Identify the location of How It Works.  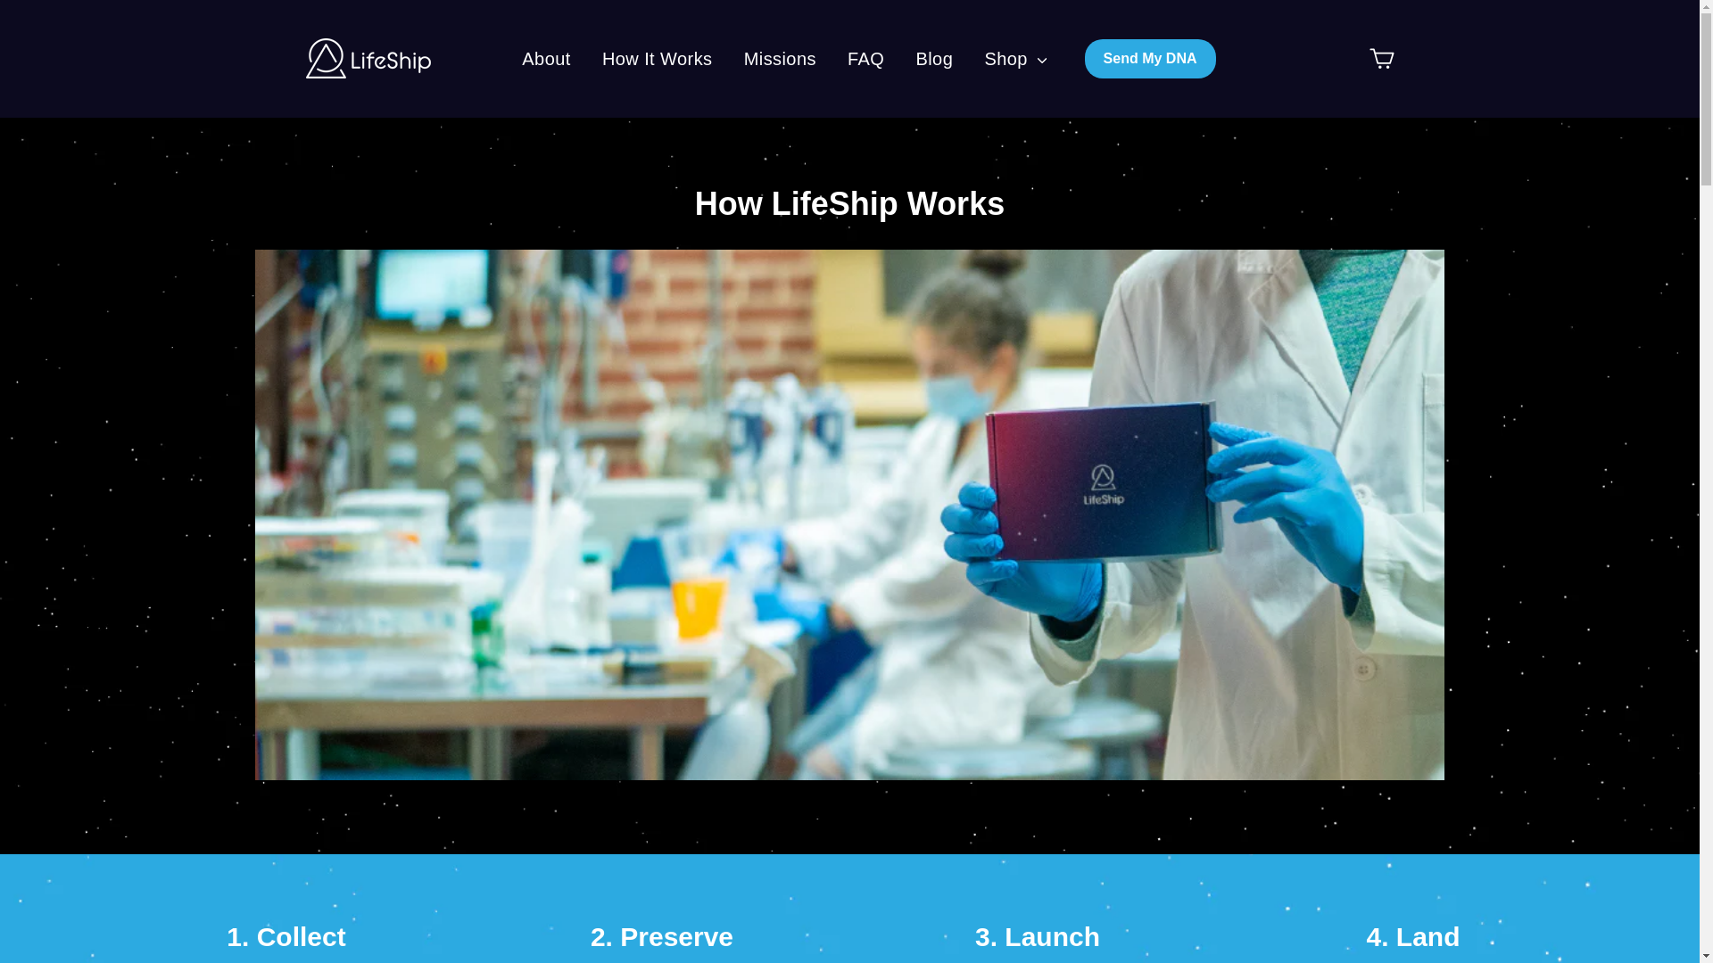
(658, 58).